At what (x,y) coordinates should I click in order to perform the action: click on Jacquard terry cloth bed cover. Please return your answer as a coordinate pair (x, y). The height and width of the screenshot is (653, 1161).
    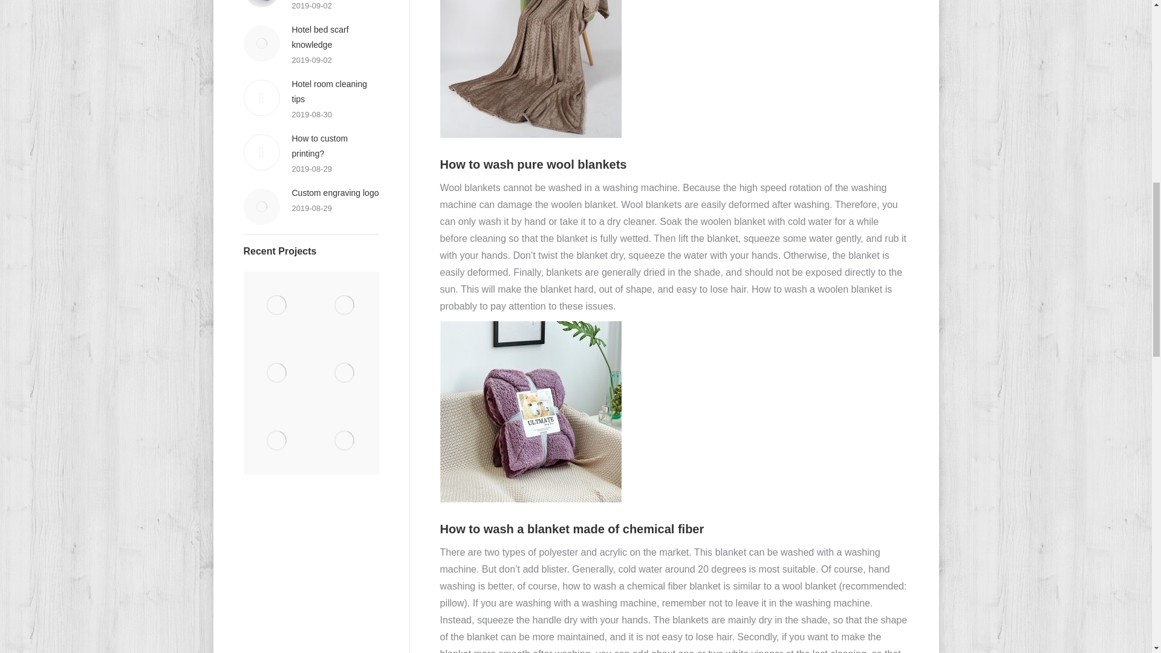
    Looking at the image, I should click on (345, 305).